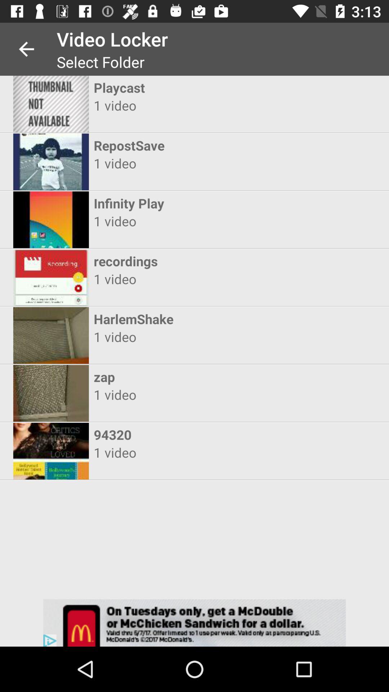  Describe the element at coordinates (188, 377) in the screenshot. I see `turn off item above the 1 video item` at that location.